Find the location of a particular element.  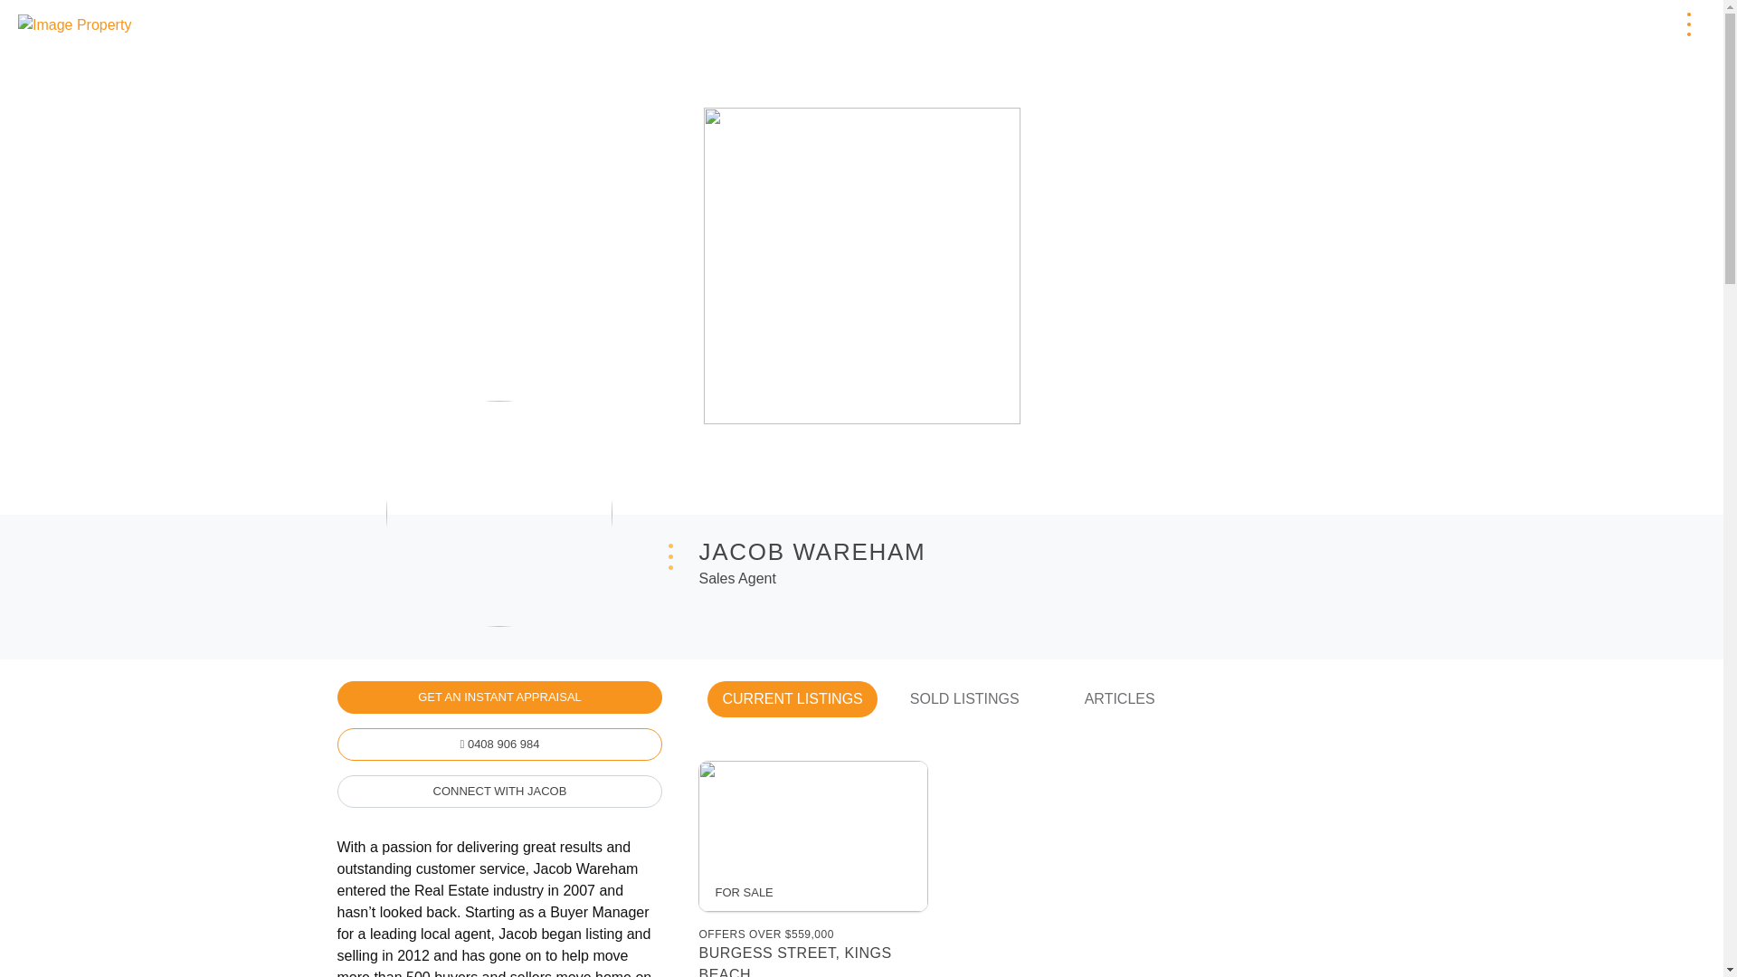

GET AN INSTANT APPRAISAL is located at coordinates (499, 697).